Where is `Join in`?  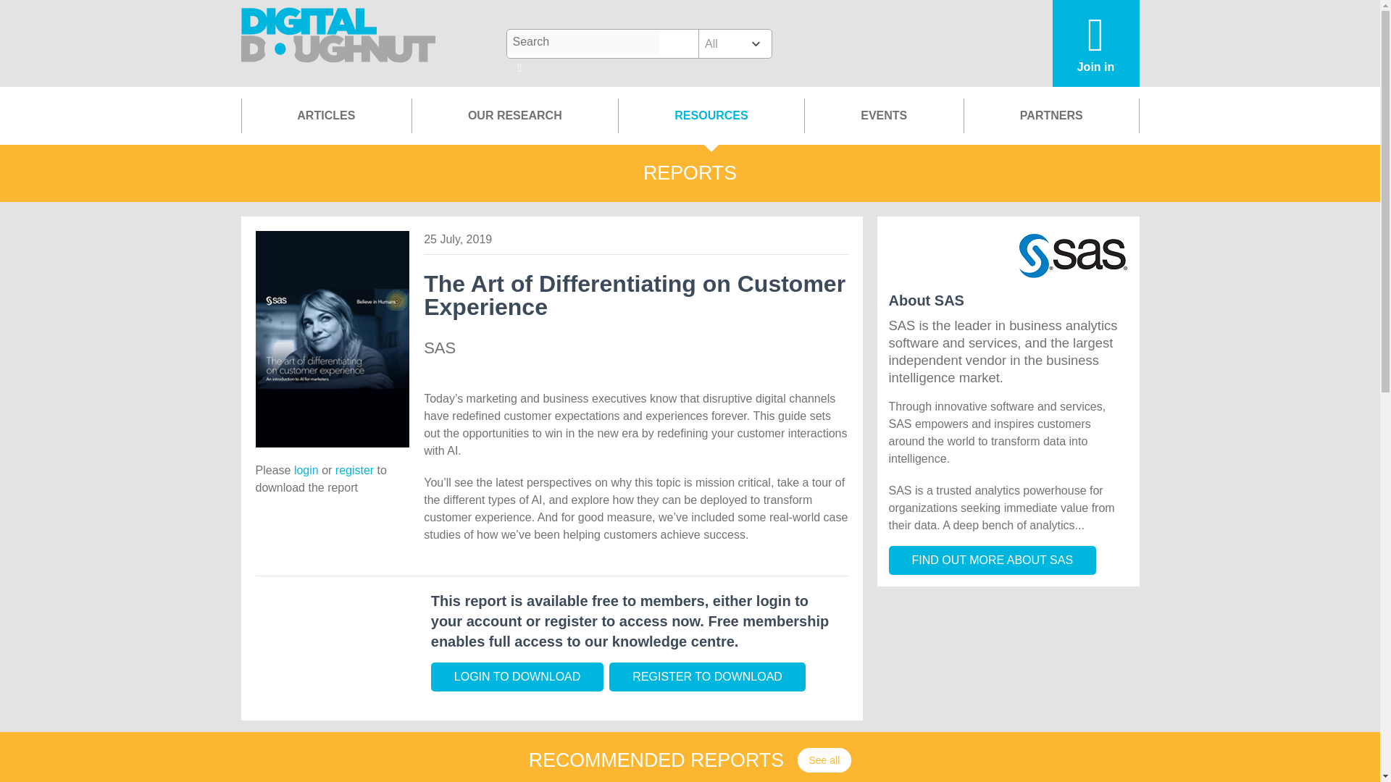
Join in is located at coordinates (1095, 43).